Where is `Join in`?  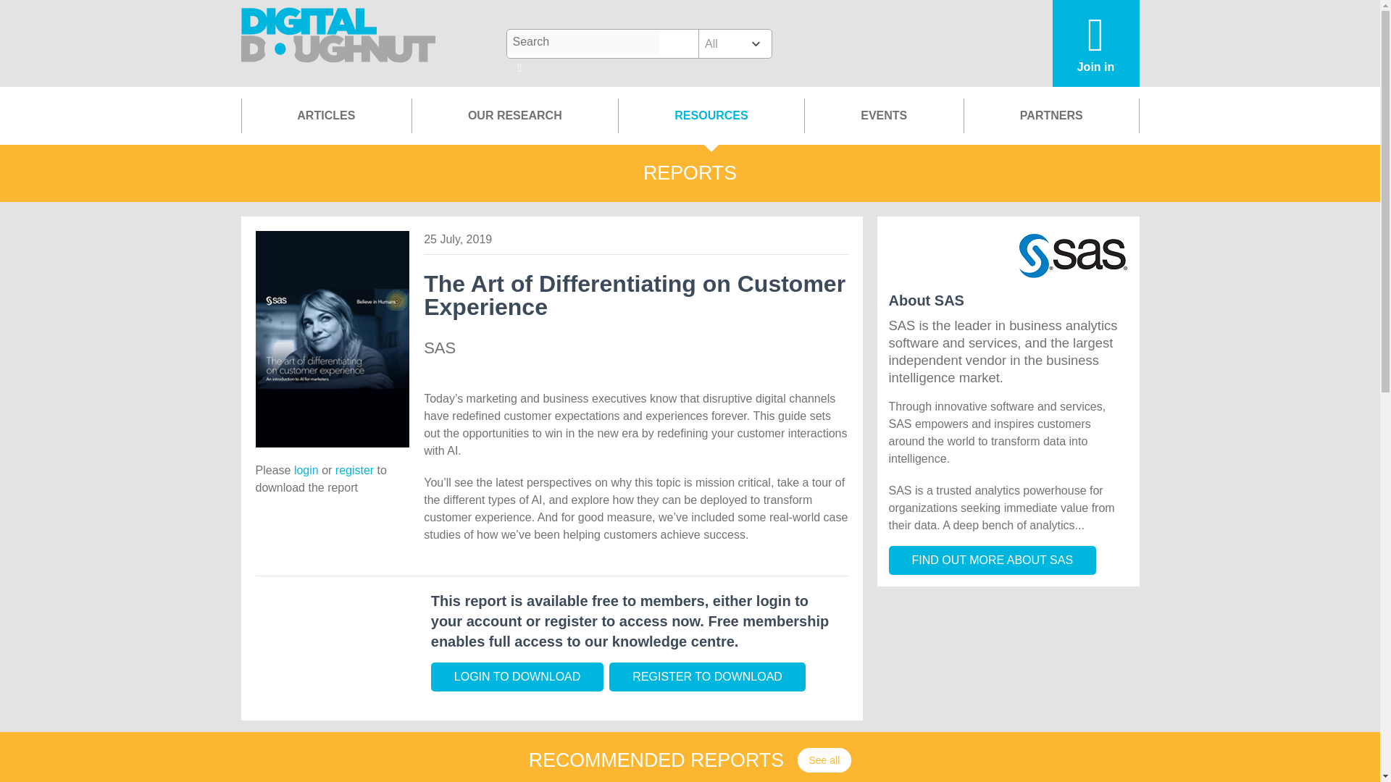
Join in is located at coordinates (1095, 43).